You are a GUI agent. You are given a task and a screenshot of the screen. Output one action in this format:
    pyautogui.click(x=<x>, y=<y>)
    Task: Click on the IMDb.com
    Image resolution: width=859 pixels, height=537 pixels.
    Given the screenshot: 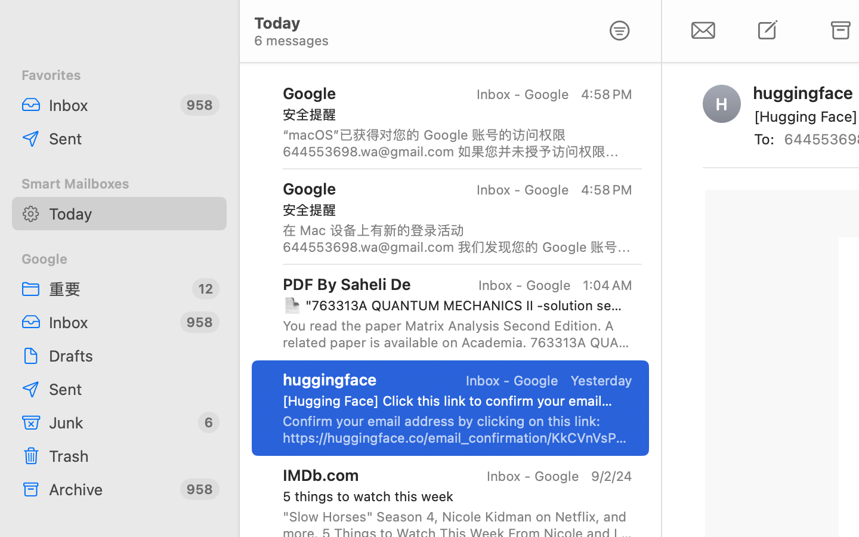 What is the action you would take?
    pyautogui.click(x=321, y=475)
    